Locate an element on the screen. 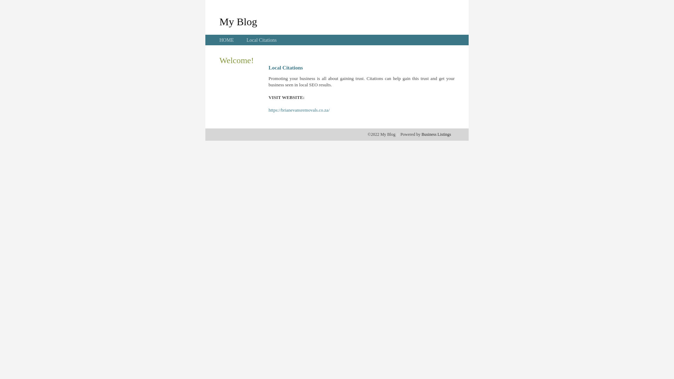 The width and height of the screenshot is (674, 379). Business Listings is located at coordinates (436, 134).